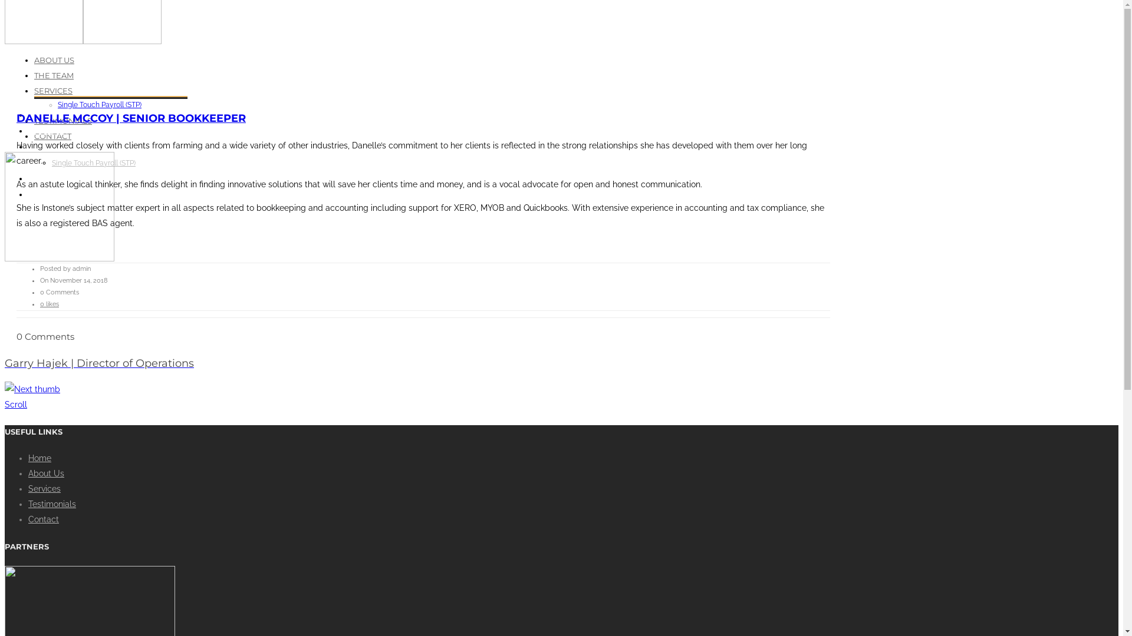 The height and width of the screenshot is (636, 1132). What do you see at coordinates (16, 405) in the screenshot?
I see `Scroll` at bounding box center [16, 405].